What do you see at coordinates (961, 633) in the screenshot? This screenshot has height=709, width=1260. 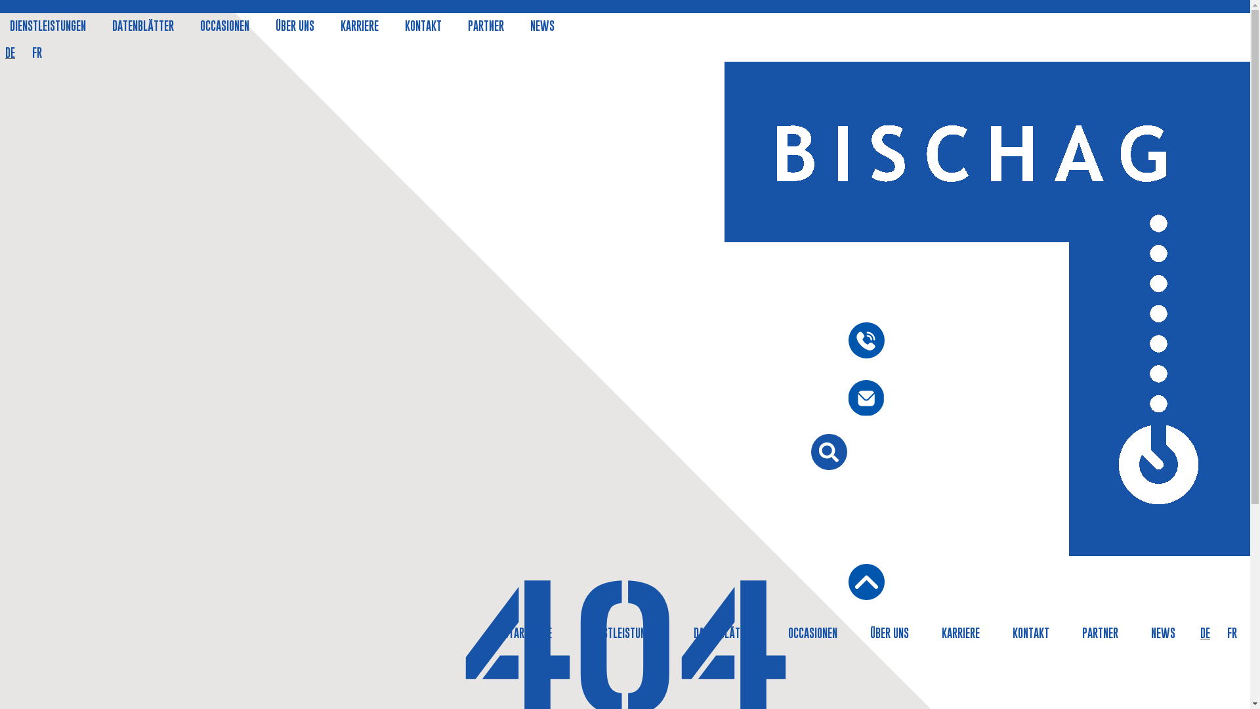 I see `KARRIERE` at bounding box center [961, 633].